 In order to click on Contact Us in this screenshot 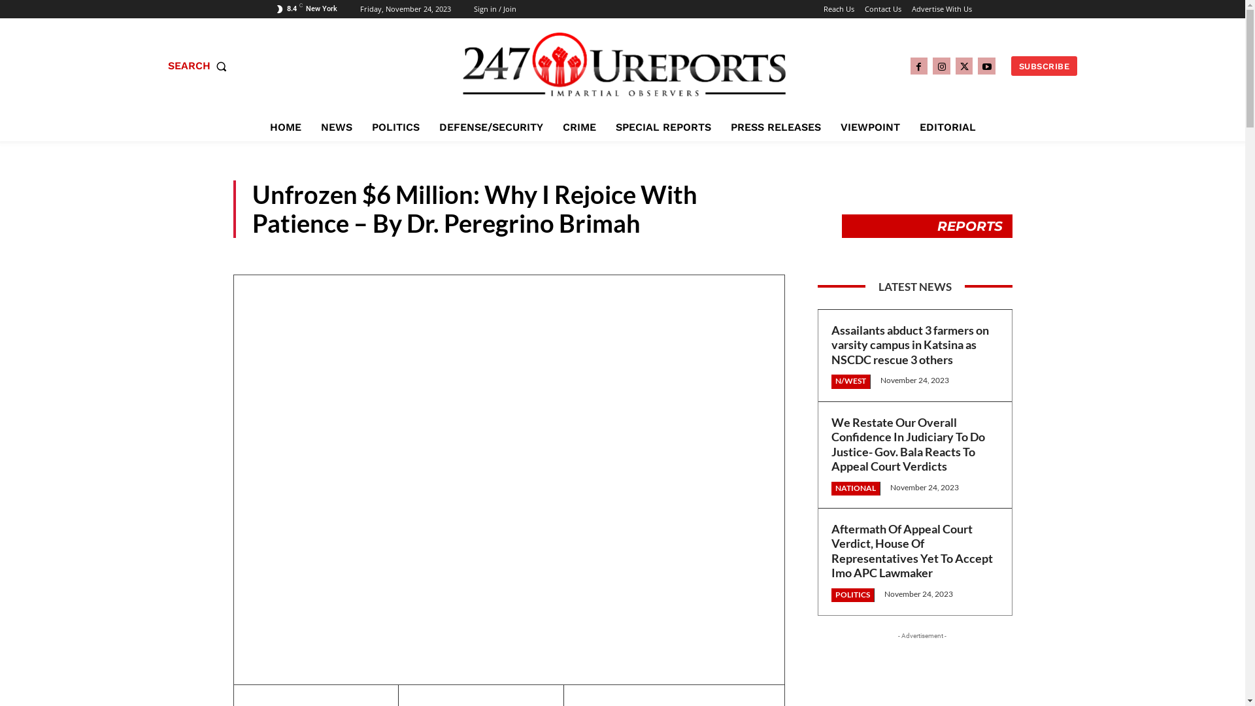, I will do `click(882, 9)`.